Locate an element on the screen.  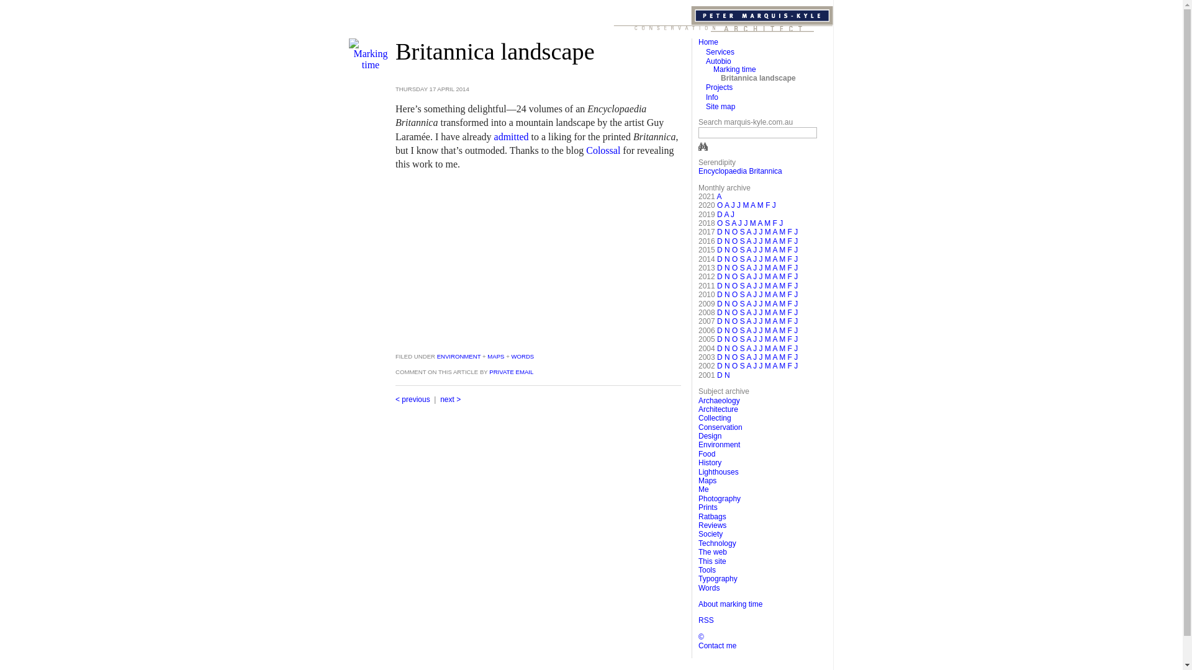
D is located at coordinates (720, 366).